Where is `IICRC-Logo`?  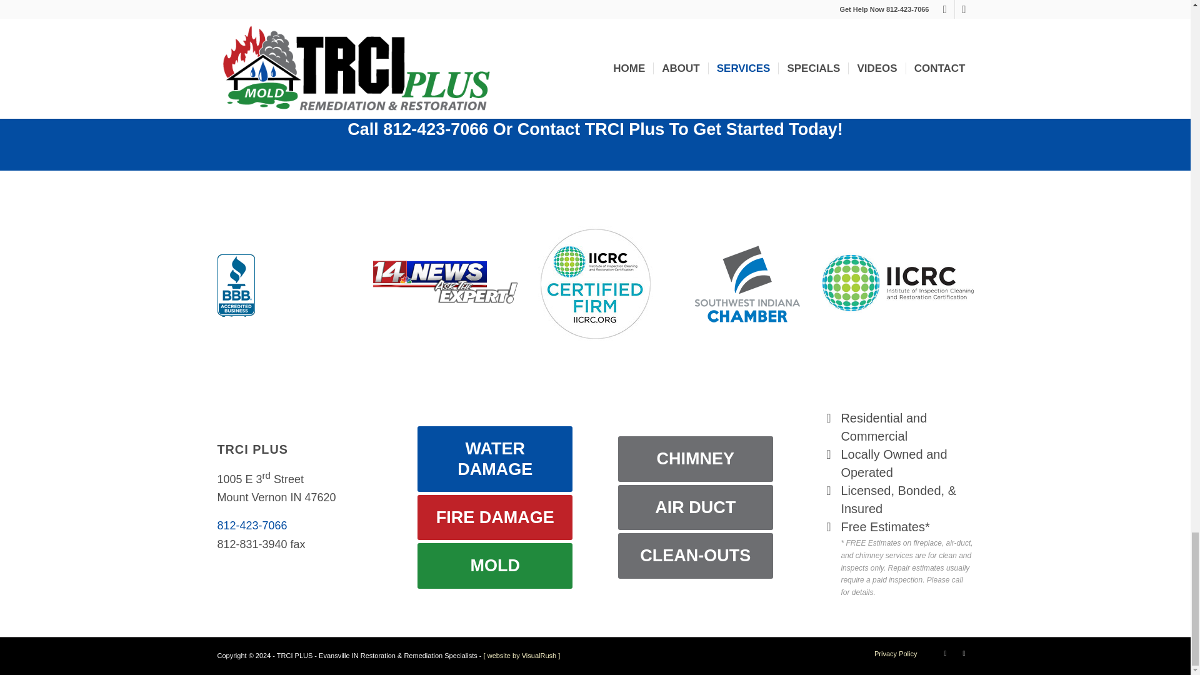 IICRC-Logo is located at coordinates (897, 282).